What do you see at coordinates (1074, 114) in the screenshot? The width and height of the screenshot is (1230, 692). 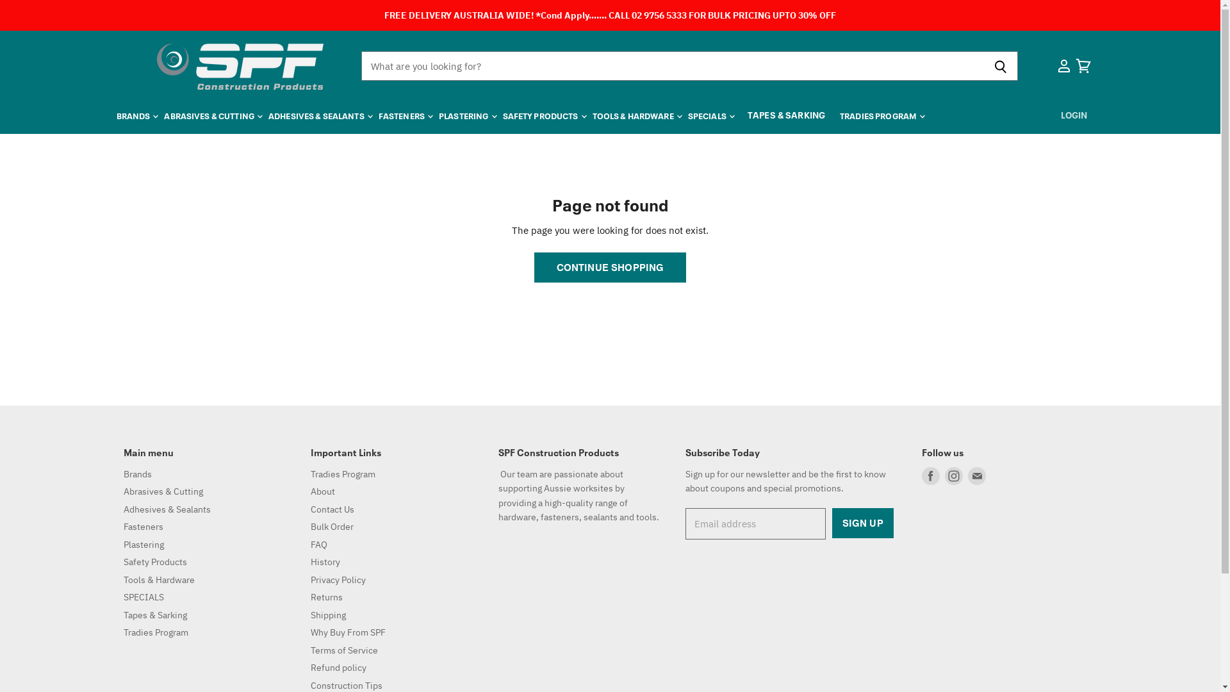 I see `LOGIN` at bounding box center [1074, 114].